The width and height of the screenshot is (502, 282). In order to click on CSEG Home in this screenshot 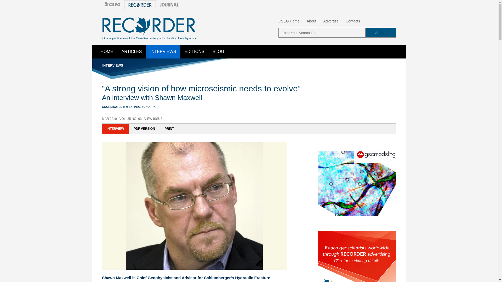, I will do `click(289, 21)`.